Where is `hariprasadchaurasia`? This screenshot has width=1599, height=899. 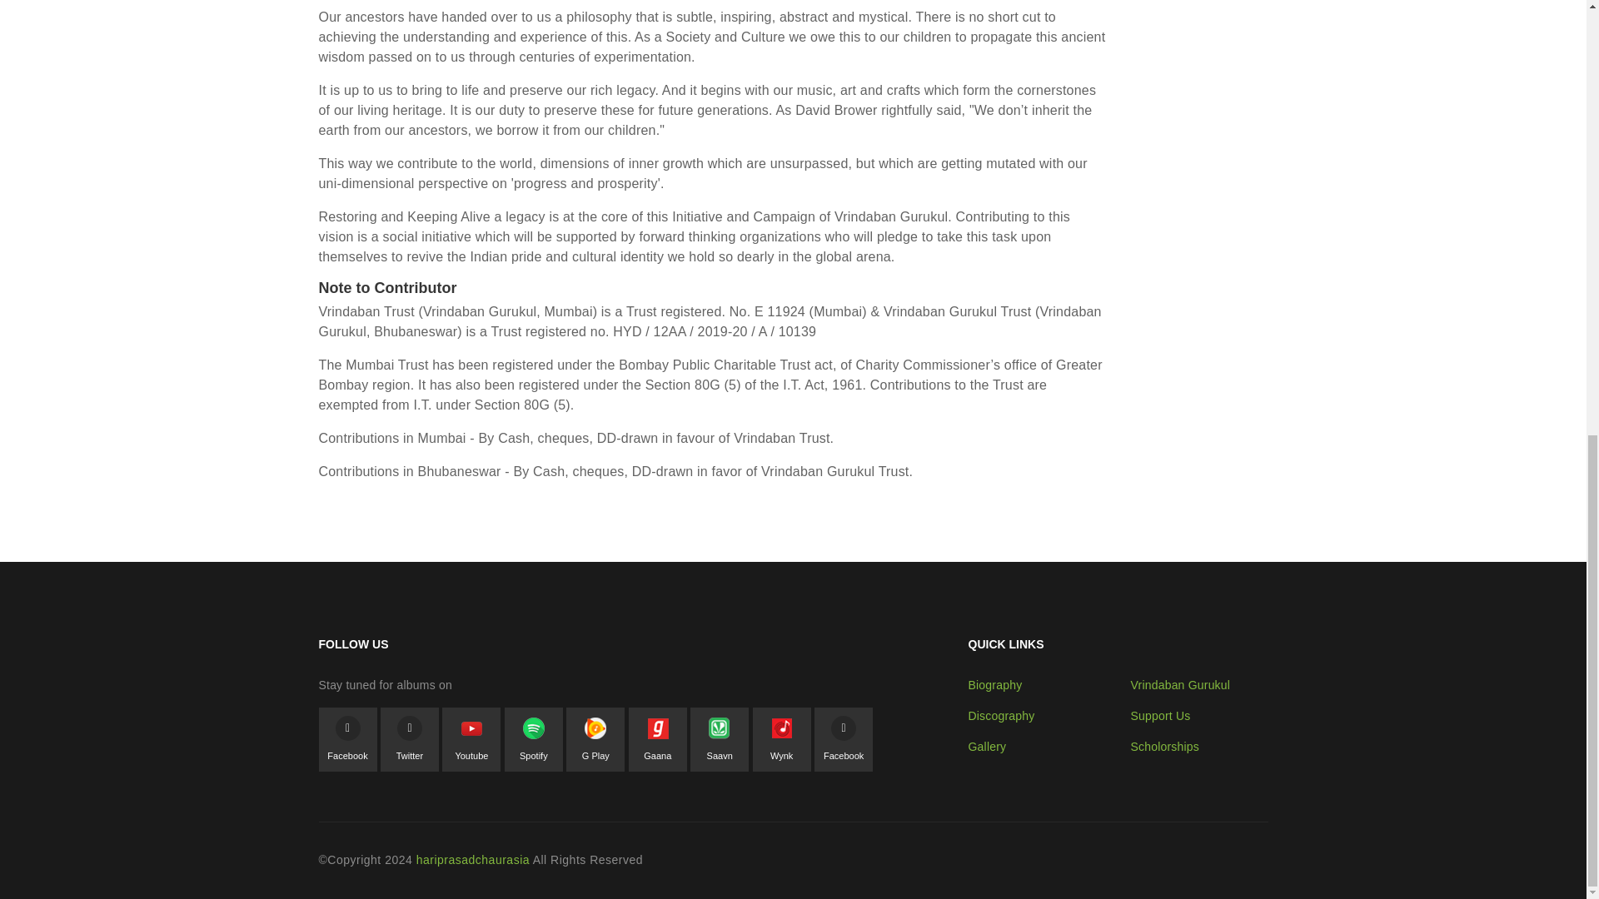 hariprasadchaurasia is located at coordinates (472, 859).